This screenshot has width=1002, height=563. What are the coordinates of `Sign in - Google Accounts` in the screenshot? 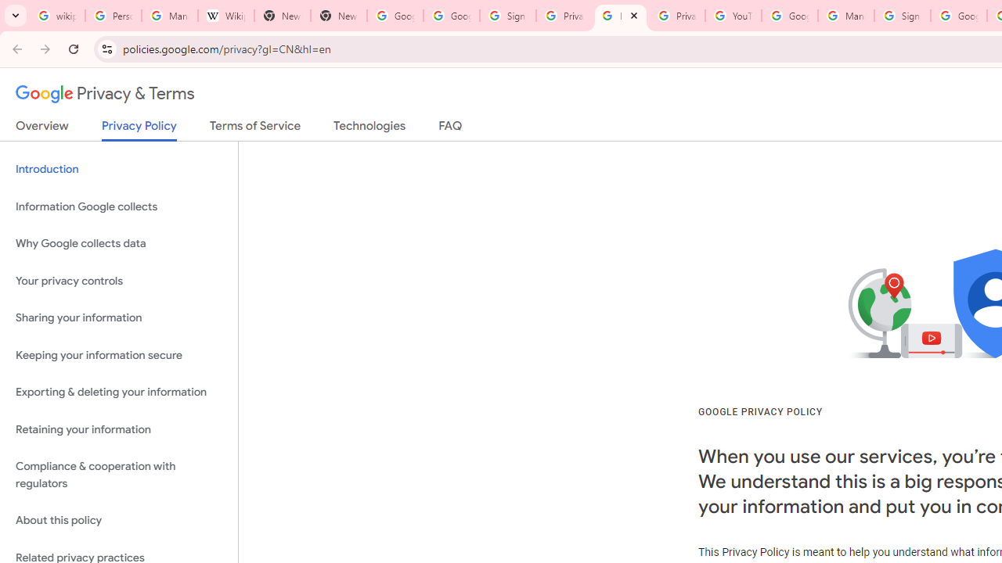 It's located at (507, 16).